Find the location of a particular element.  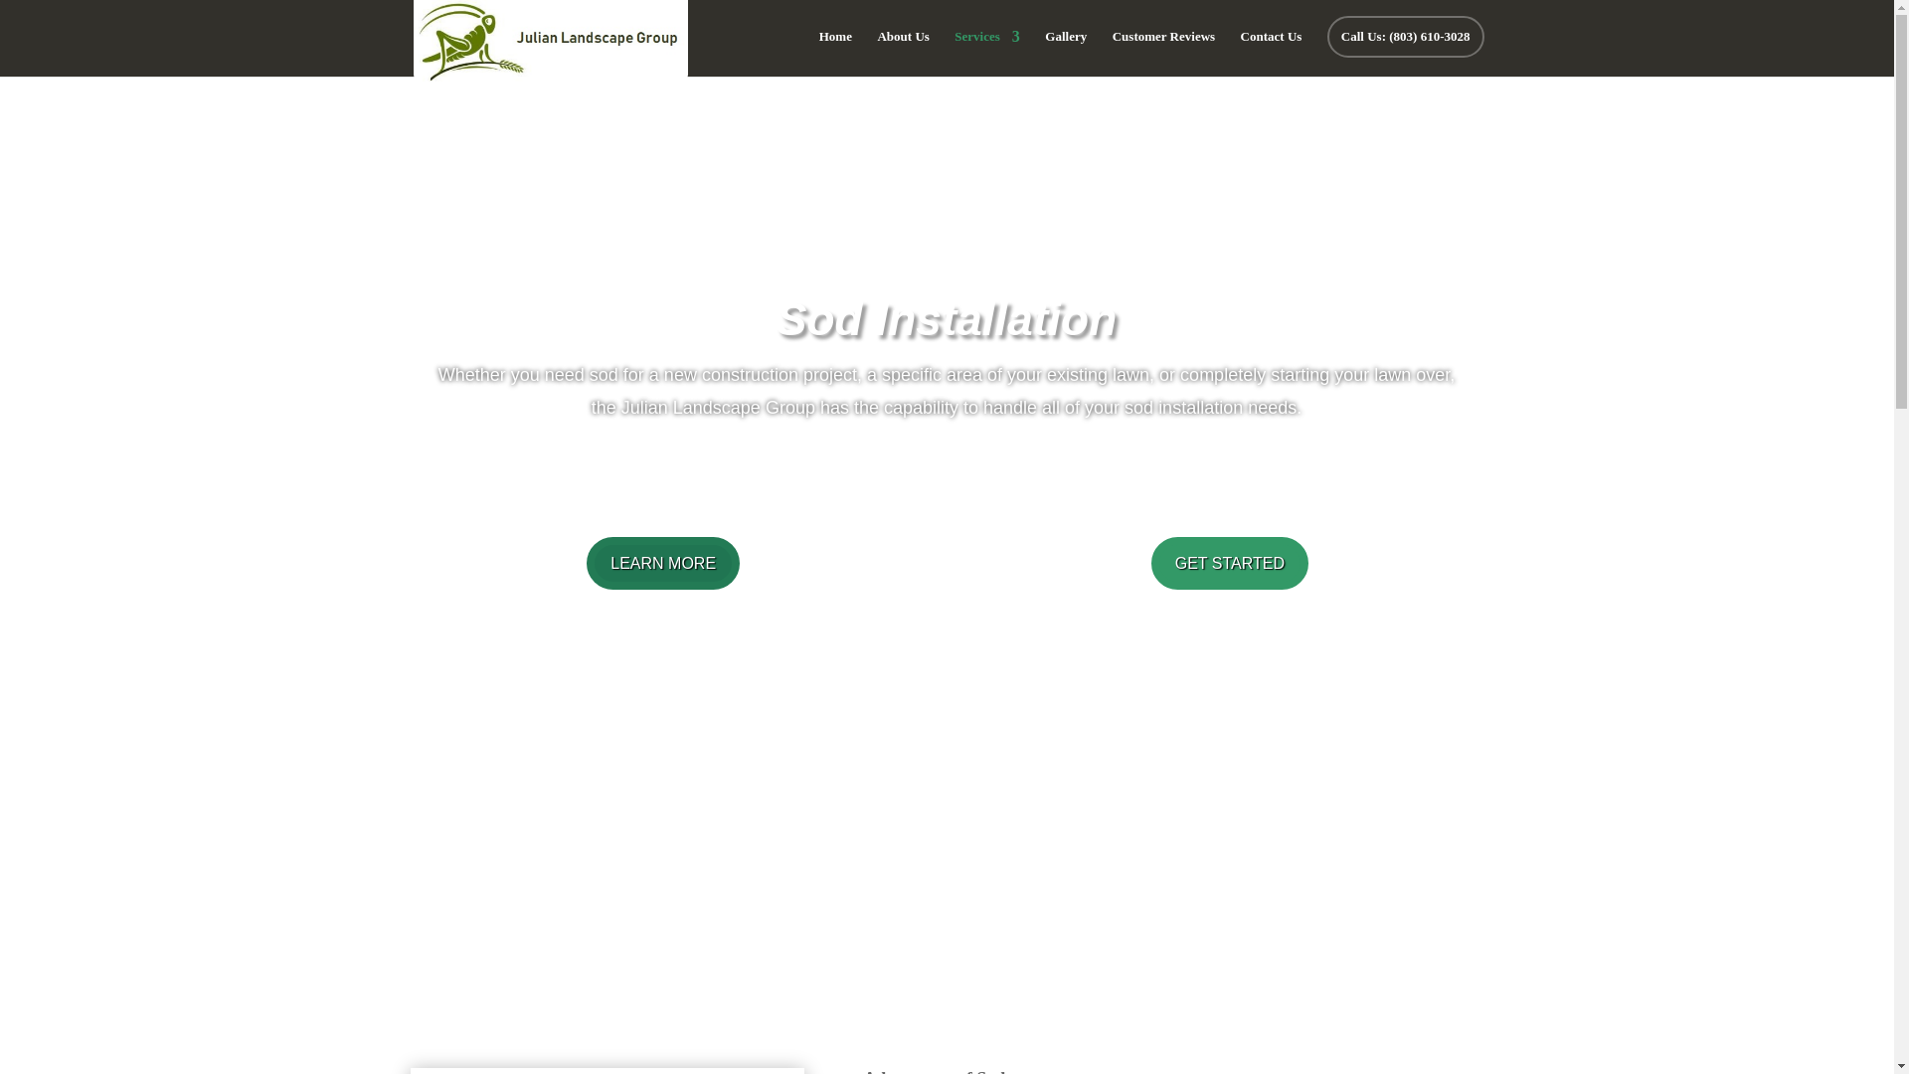

Contact Us is located at coordinates (1271, 53).